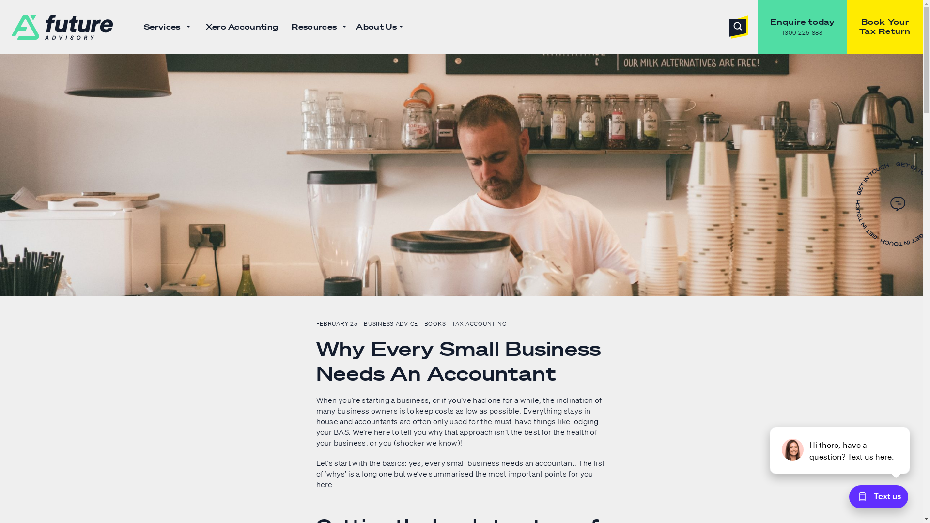  What do you see at coordinates (840, 450) in the screenshot?
I see `podium webchat widget prompt` at bounding box center [840, 450].